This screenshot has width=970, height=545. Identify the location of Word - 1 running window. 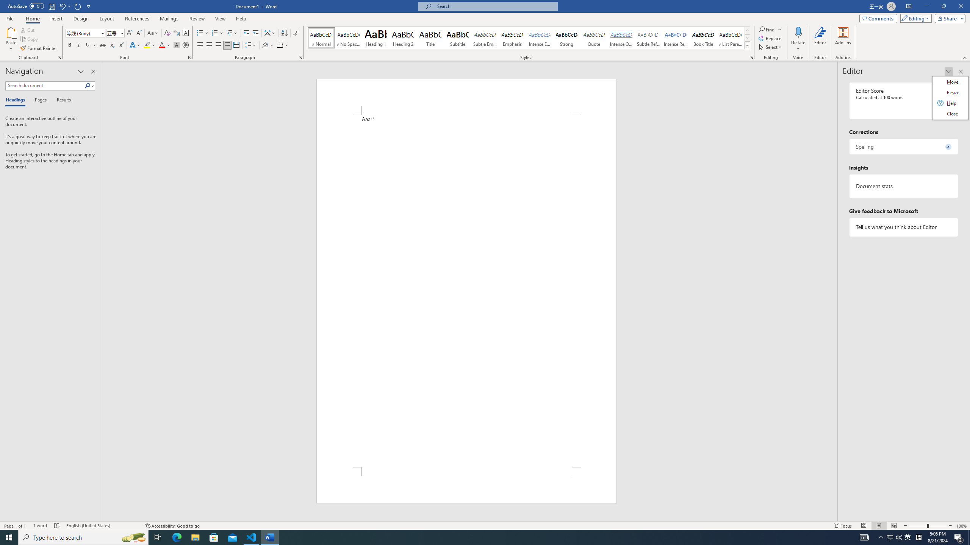
(270, 537).